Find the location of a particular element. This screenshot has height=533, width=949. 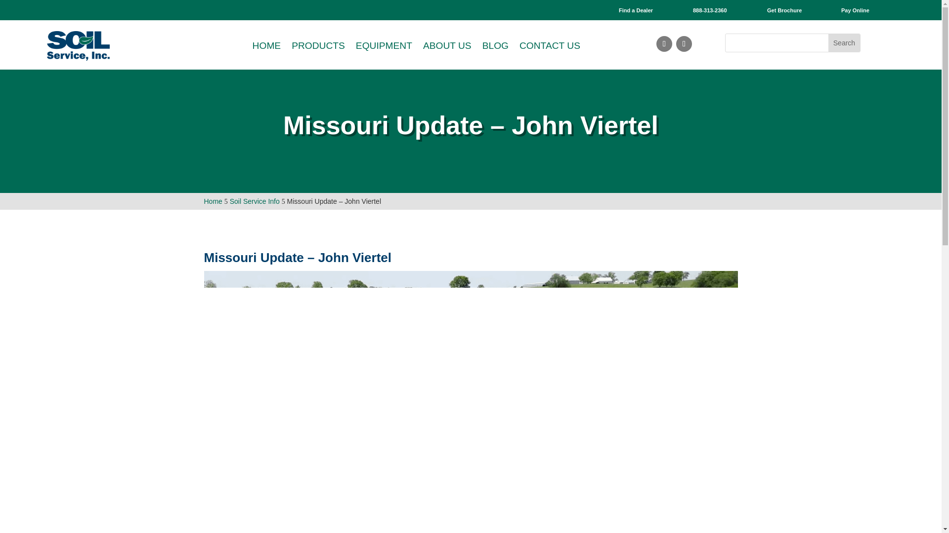

Pay Online is located at coordinates (855, 10).